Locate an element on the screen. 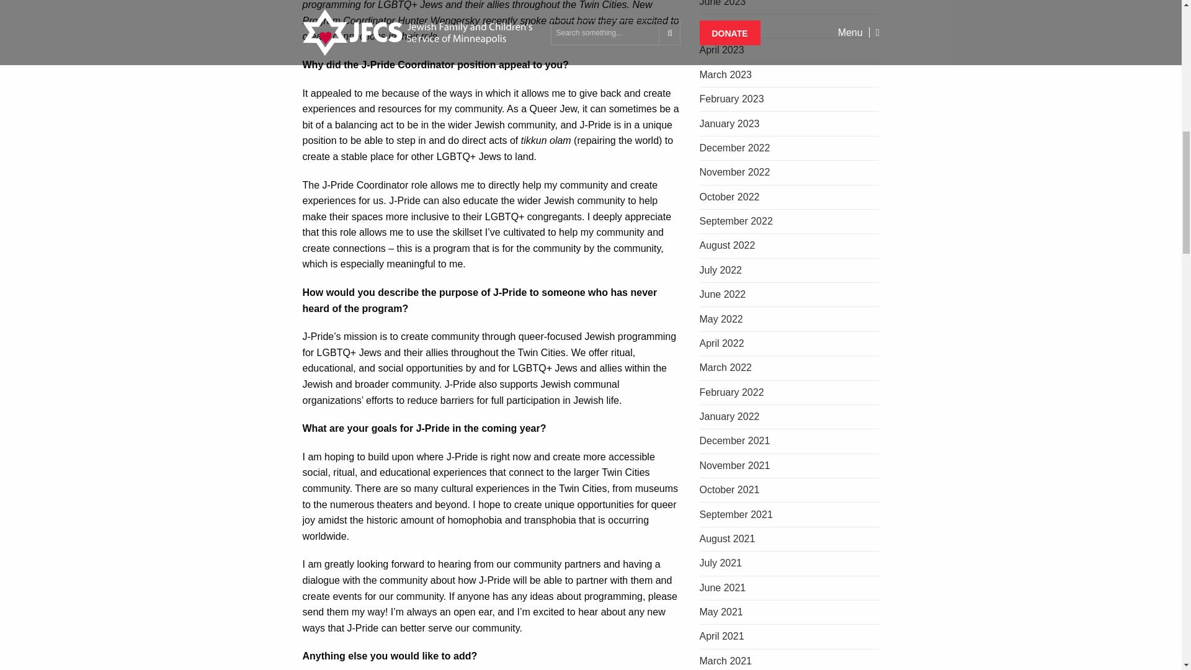 The image size is (1191, 670). February 2023 is located at coordinates (790, 99).